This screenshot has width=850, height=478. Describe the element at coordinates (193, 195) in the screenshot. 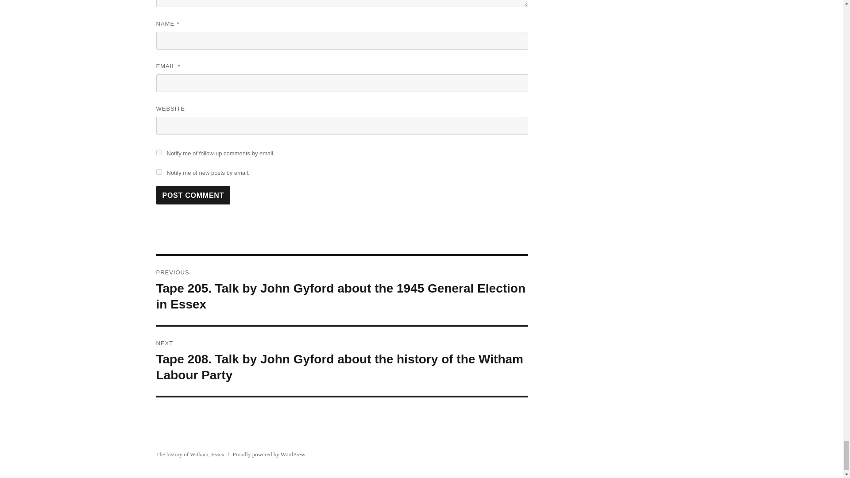

I see `Post Comment` at that location.